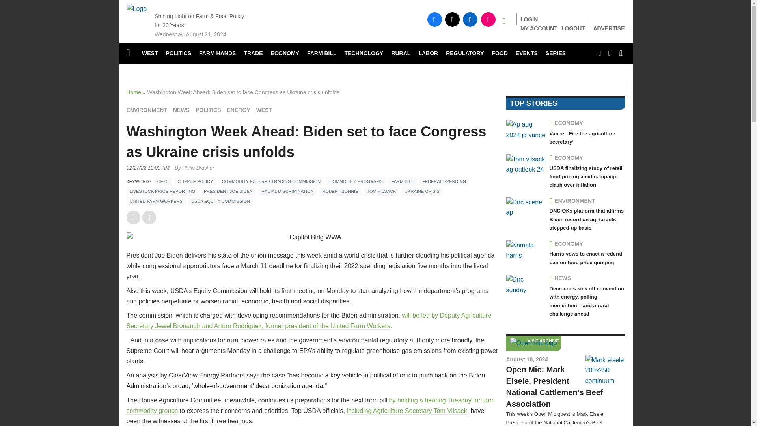  I want to click on FOOD, so click(499, 54).